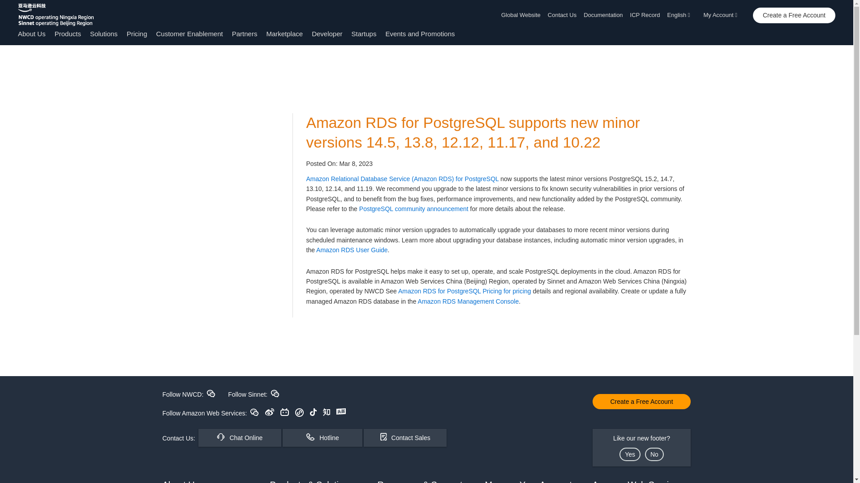  Describe the element at coordinates (254, 412) in the screenshot. I see `WeChat public account` at that location.